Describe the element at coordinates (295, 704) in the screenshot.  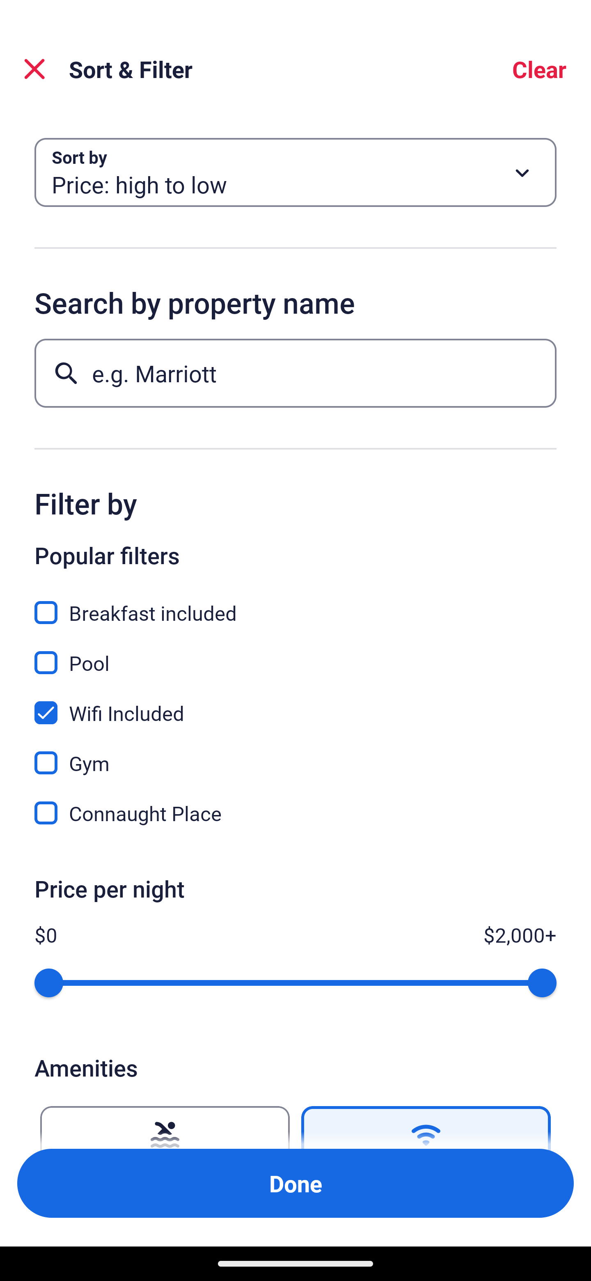
I see `Wifi Included, Wifi Included` at that location.